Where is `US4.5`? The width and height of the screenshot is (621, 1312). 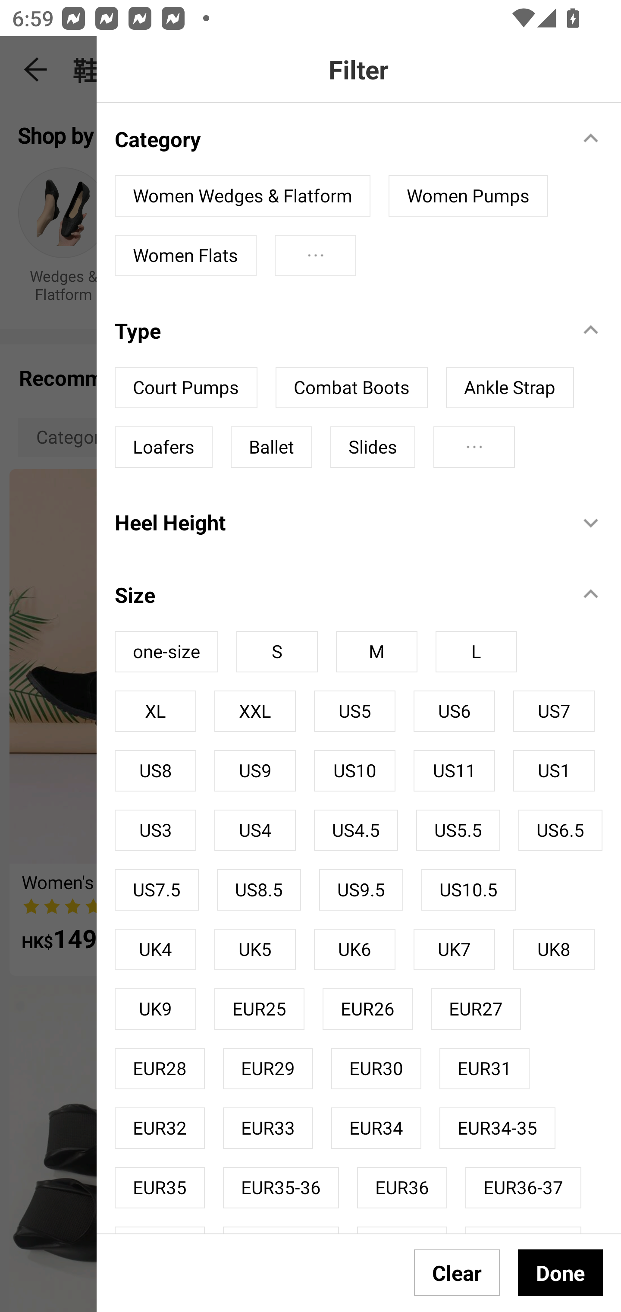
US4.5 is located at coordinates (356, 830).